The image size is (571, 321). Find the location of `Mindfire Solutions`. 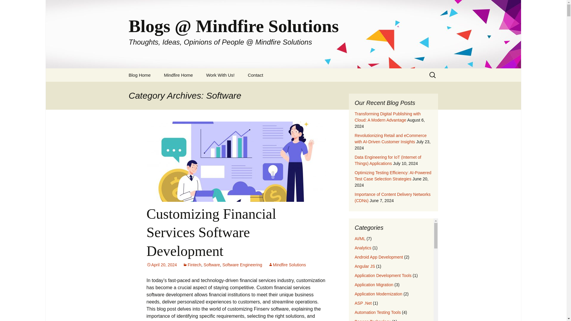

Mindfire Solutions is located at coordinates (287, 265).